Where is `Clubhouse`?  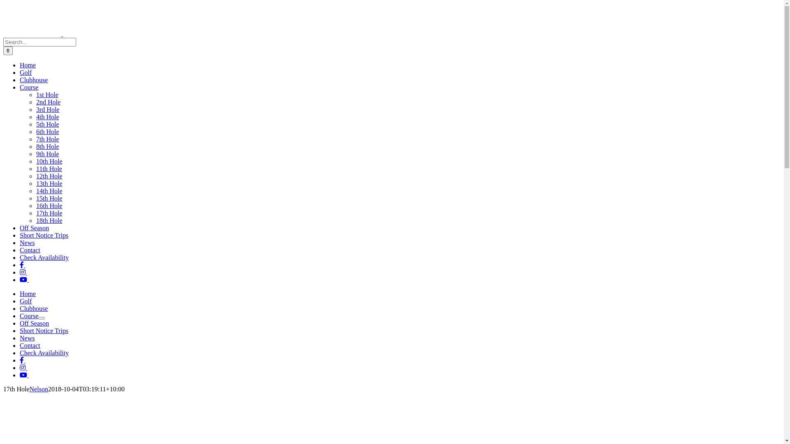
Clubhouse is located at coordinates (34, 308).